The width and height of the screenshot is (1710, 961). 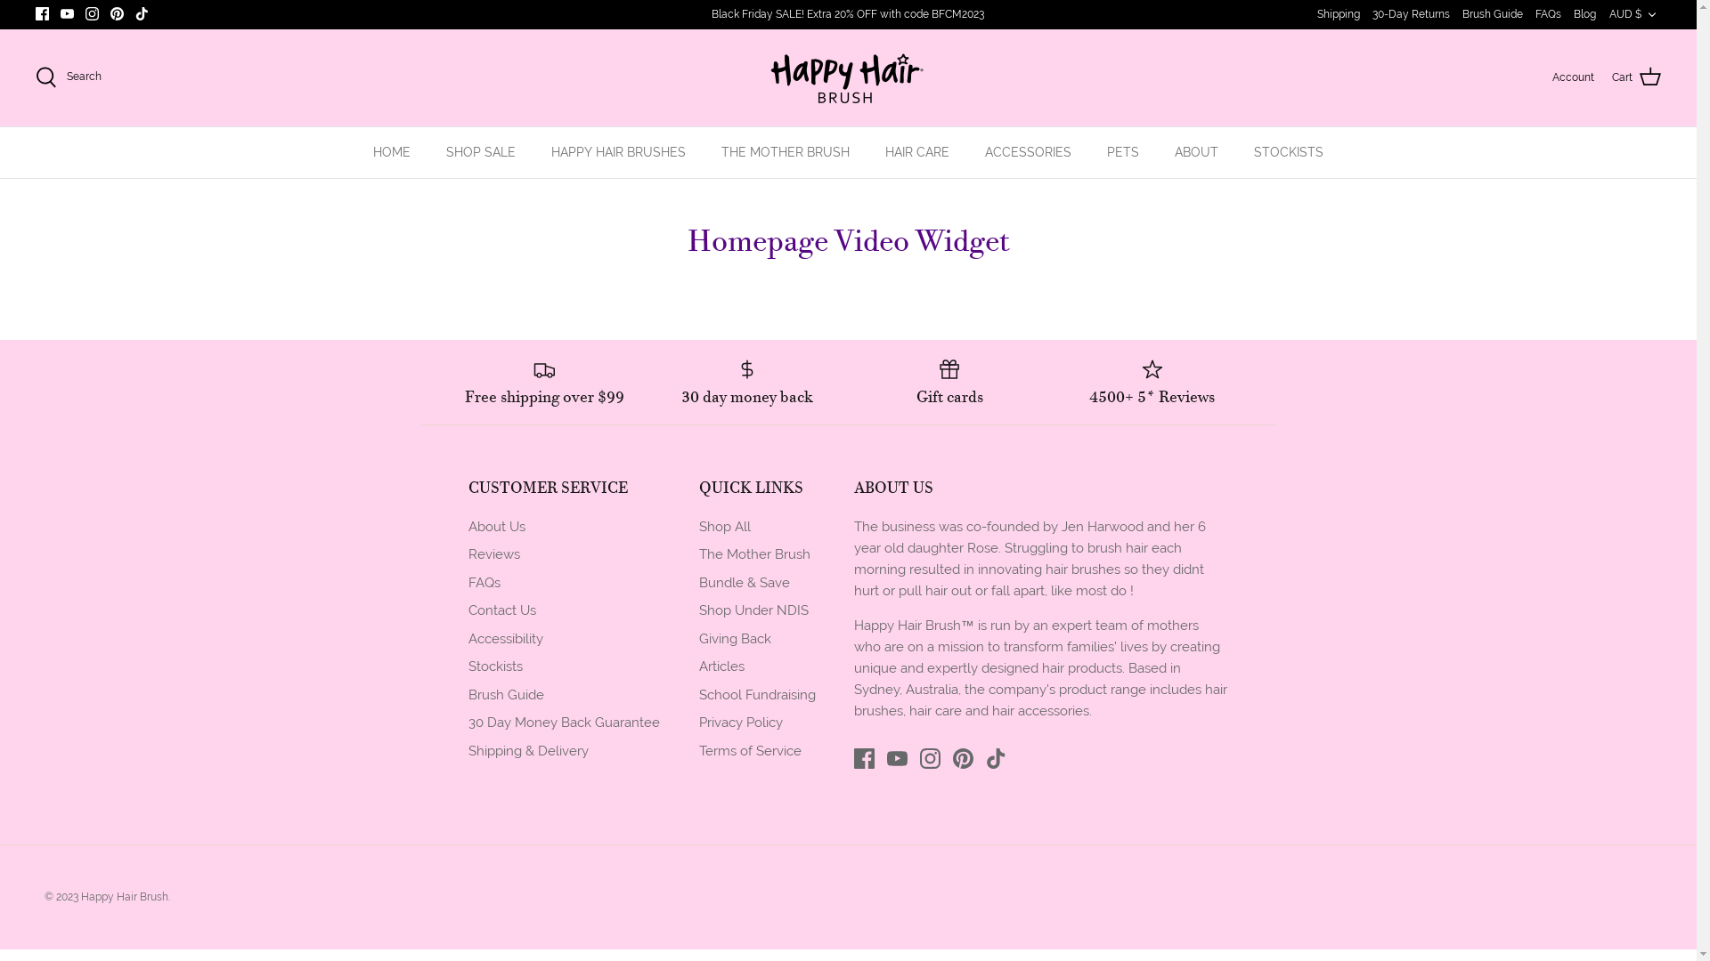 I want to click on Blog, so click(x=1585, y=14).